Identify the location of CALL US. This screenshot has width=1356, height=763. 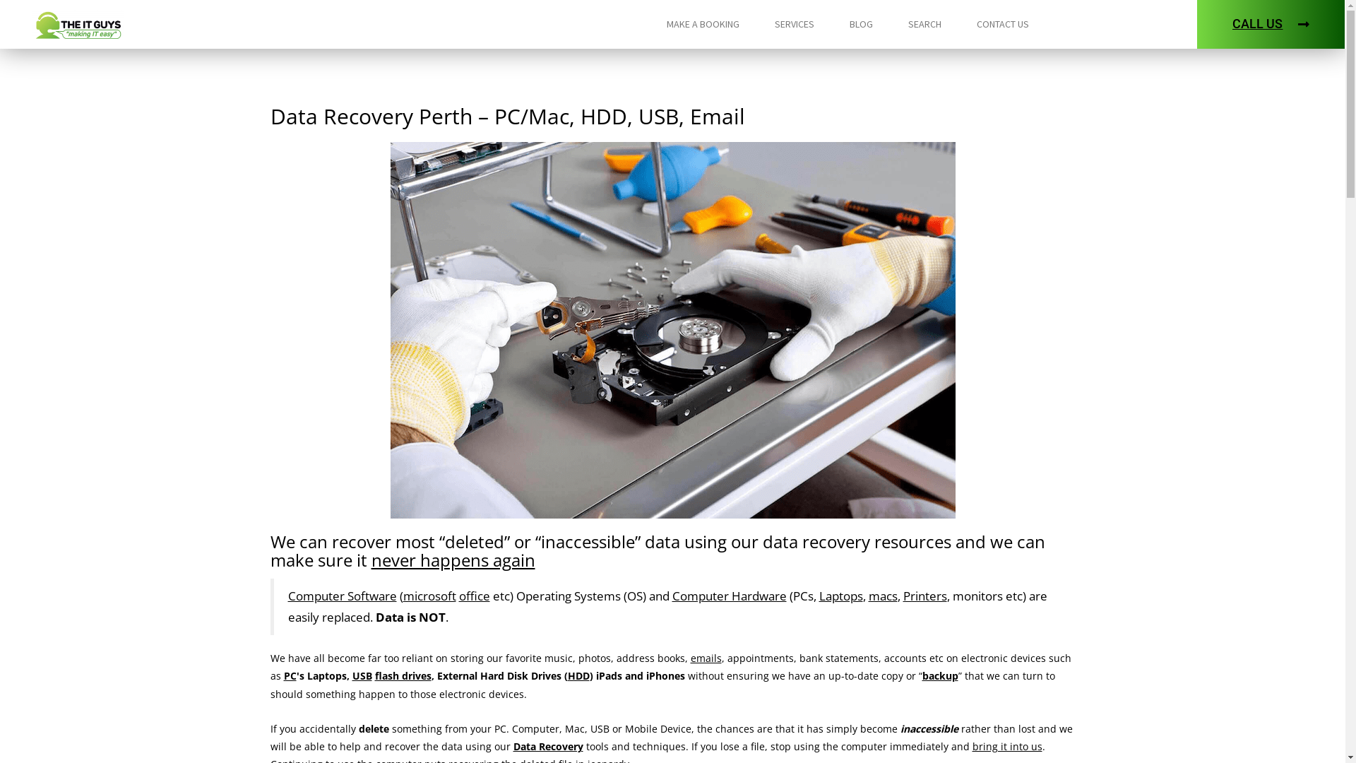
(1271, 24).